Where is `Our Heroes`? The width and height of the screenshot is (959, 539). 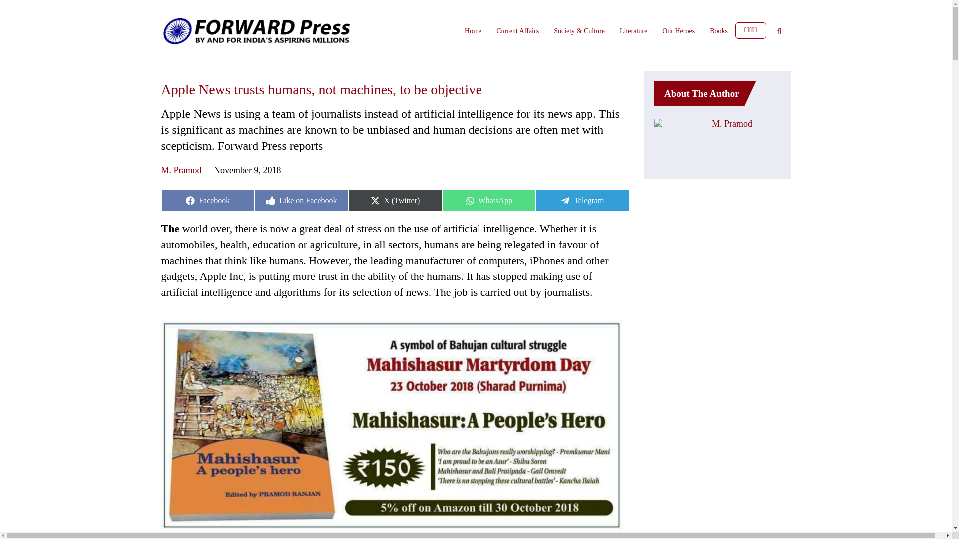
Our Heroes is located at coordinates (489, 201).